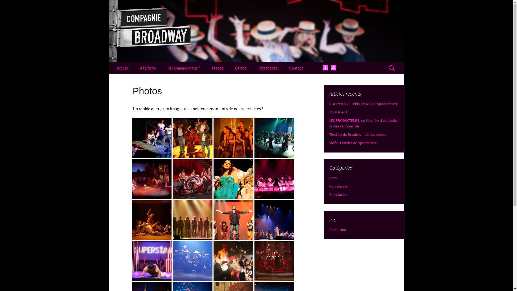 This screenshot has width=517, height=291. What do you see at coordinates (336, 68) in the screenshot?
I see `II` at bounding box center [336, 68].